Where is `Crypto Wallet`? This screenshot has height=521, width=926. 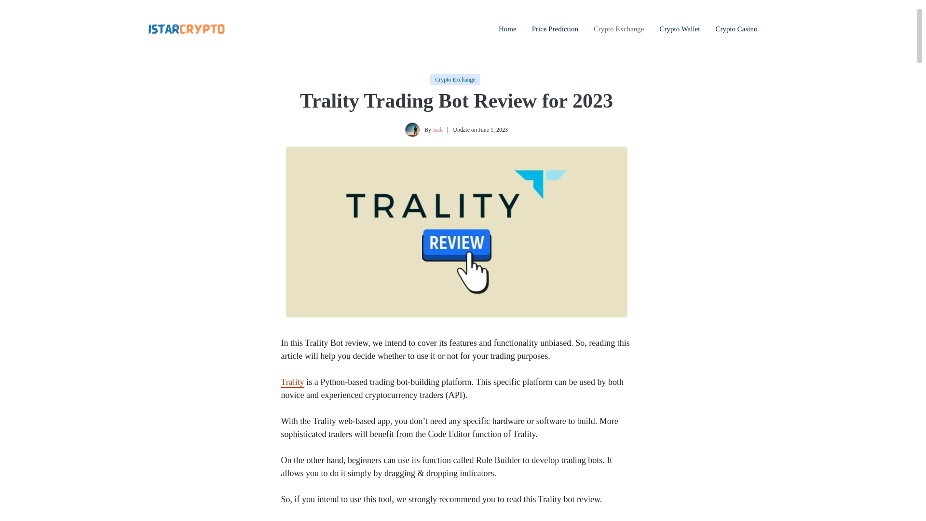
Crypto Wallet is located at coordinates (679, 29).